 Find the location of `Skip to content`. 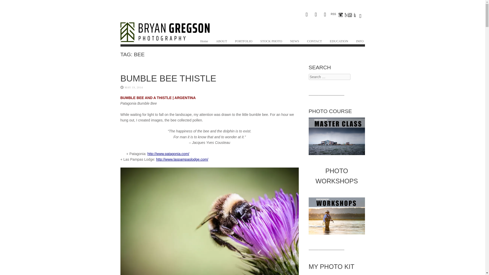

Skip to content is located at coordinates (205, 41).